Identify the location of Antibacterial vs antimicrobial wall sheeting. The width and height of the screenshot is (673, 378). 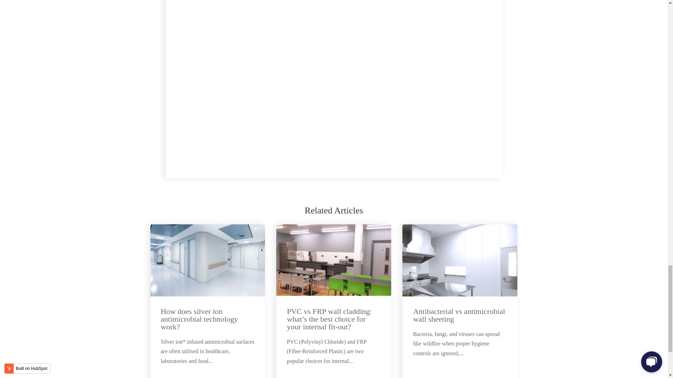
(459, 315).